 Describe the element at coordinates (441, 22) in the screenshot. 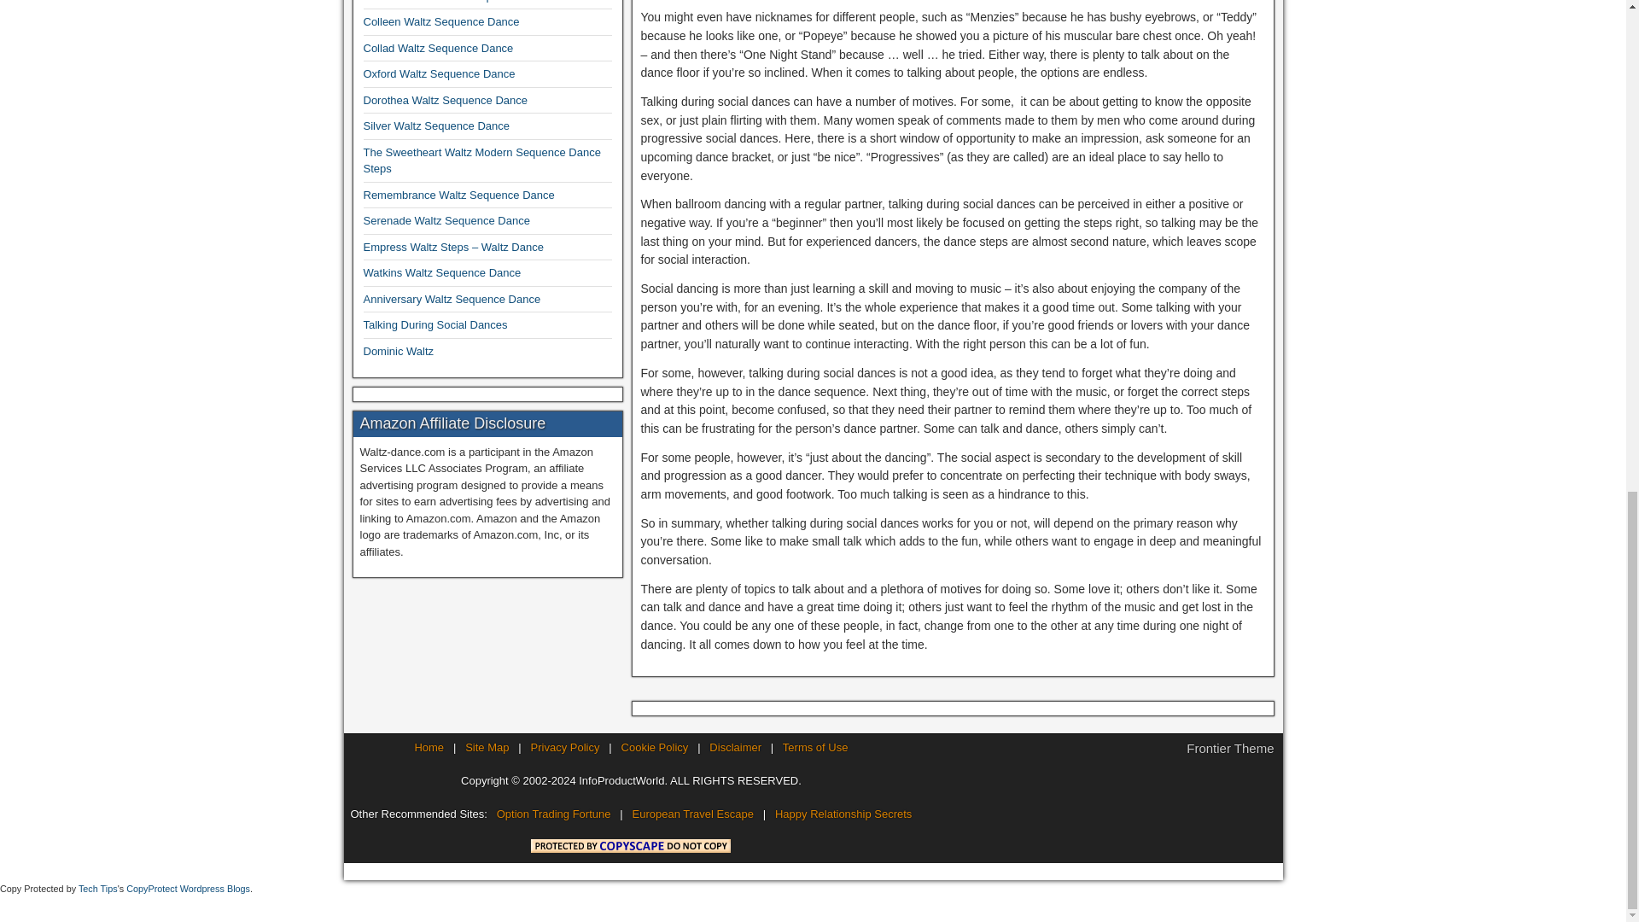

I see `Colleen Waltz Sequence Dance` at that location.